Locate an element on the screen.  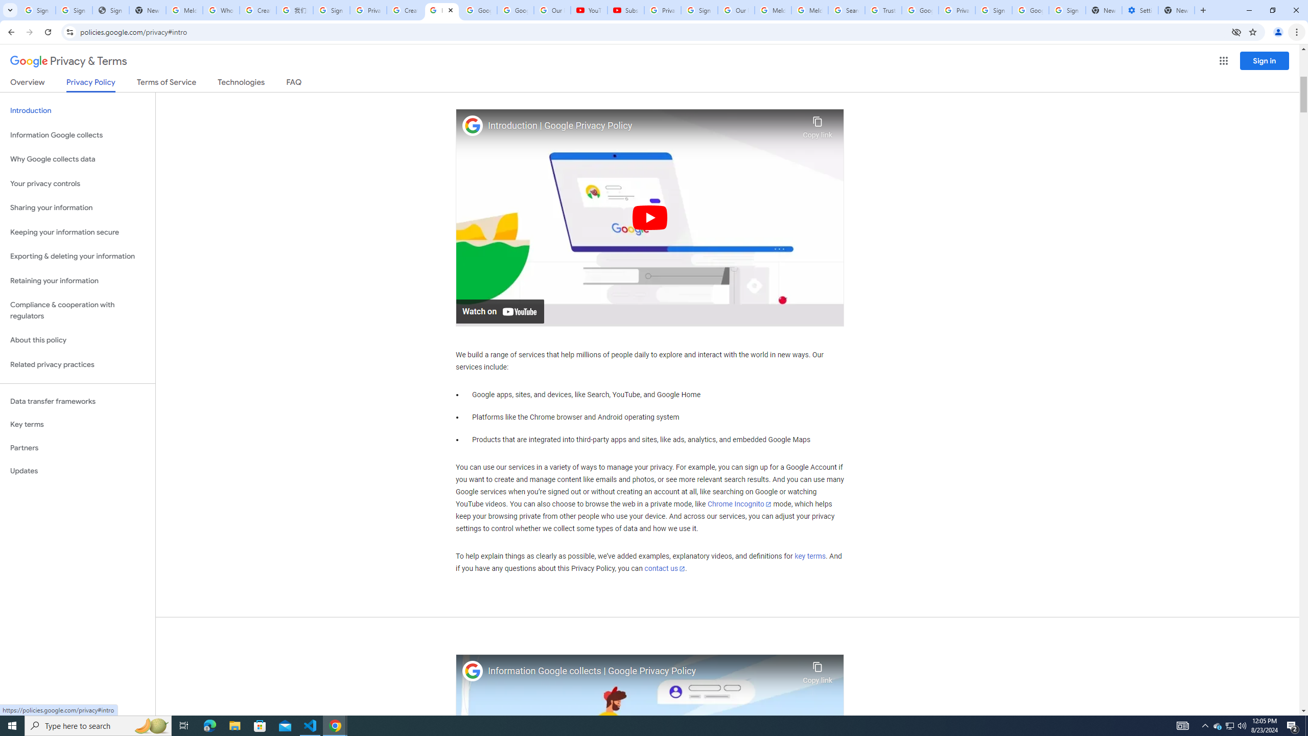
contact us is located at coordinates (665, 568).